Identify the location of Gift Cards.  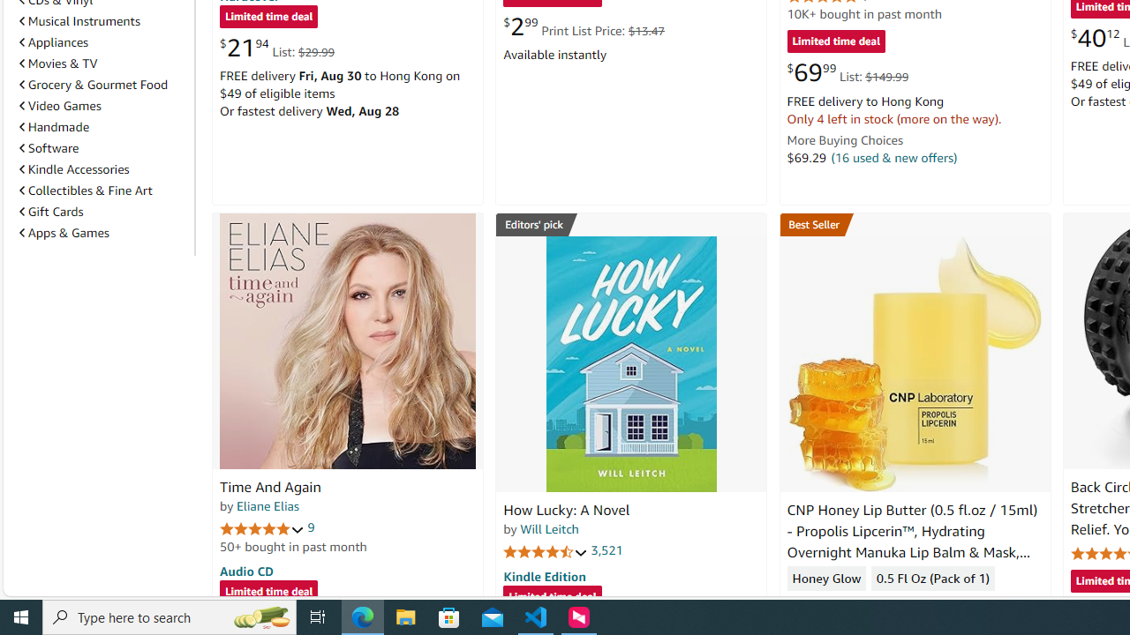
(51, 212).